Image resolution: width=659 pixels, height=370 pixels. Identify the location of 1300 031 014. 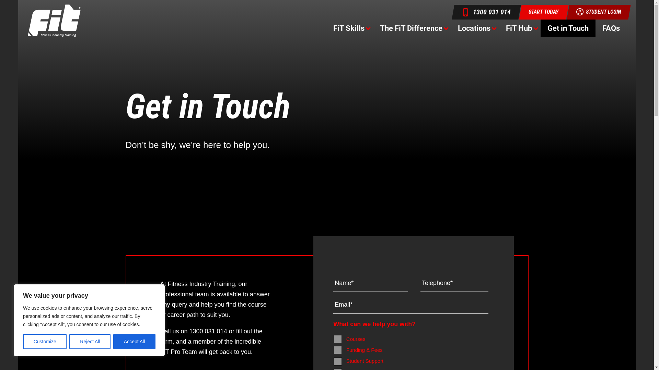
(486, 12).